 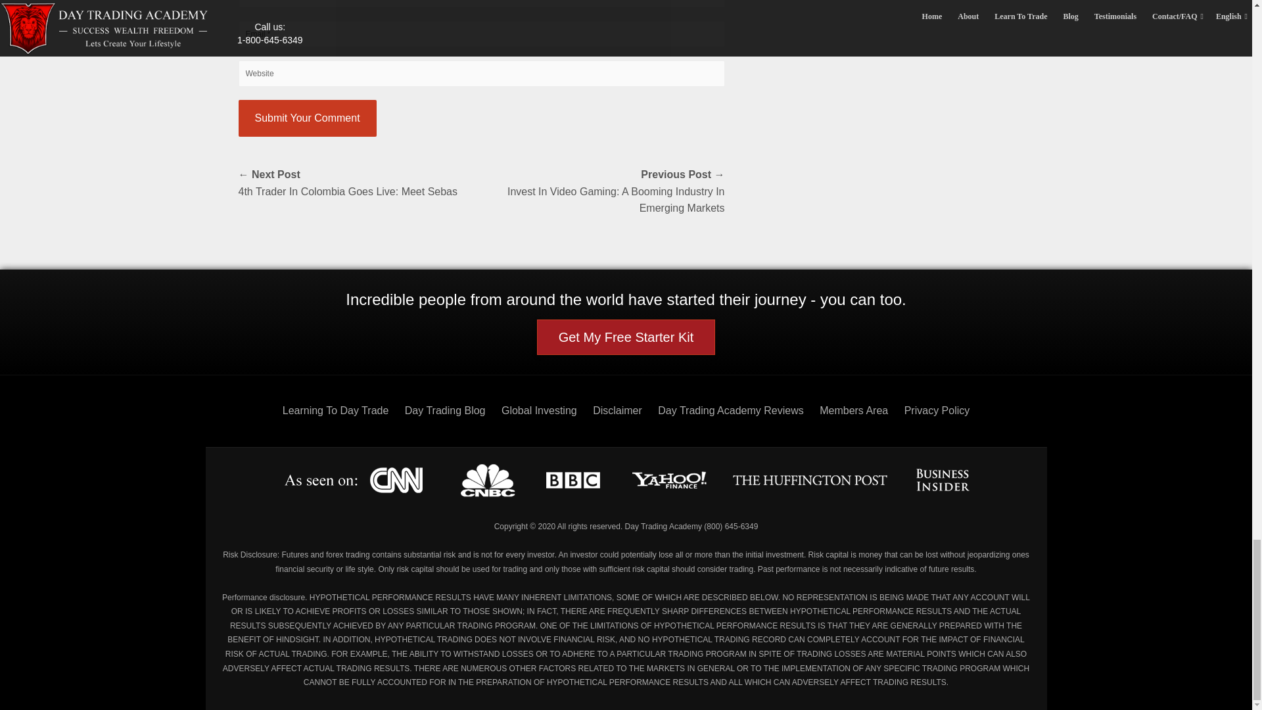 What do you see at coordinates (446, 410) in the screenshot?
I see `Day Trading Blog` at bounding box center [446, 410].